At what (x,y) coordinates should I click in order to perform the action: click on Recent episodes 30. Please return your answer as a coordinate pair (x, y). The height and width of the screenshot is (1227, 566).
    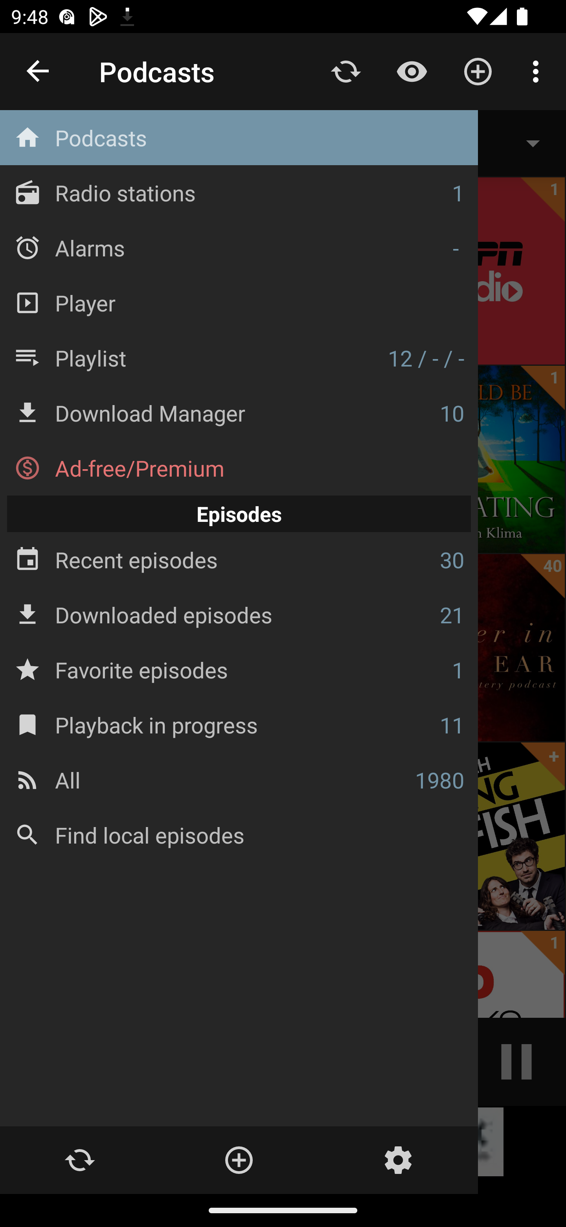
    Looking at the image, I should click on (239, 560).